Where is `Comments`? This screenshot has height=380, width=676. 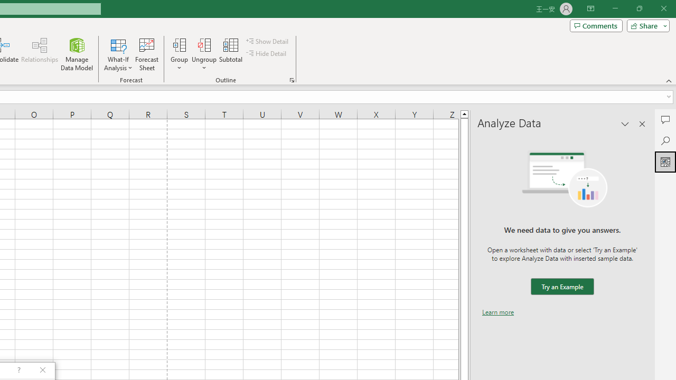 Comments is located at coordinates (665, 119).